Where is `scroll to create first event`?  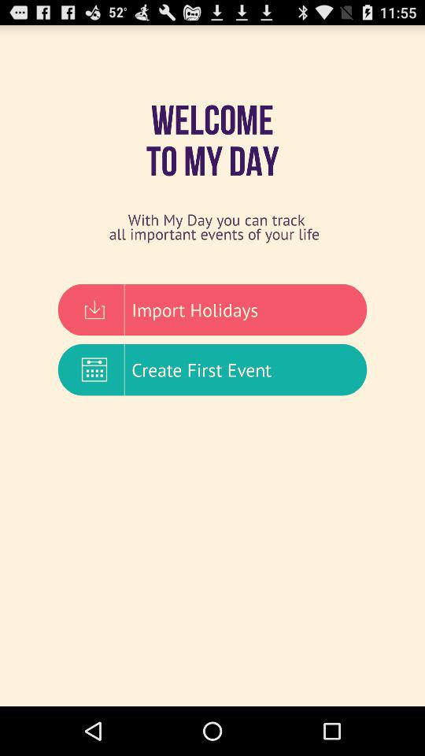
scroll to create first event is located at coordinates (213, 369).